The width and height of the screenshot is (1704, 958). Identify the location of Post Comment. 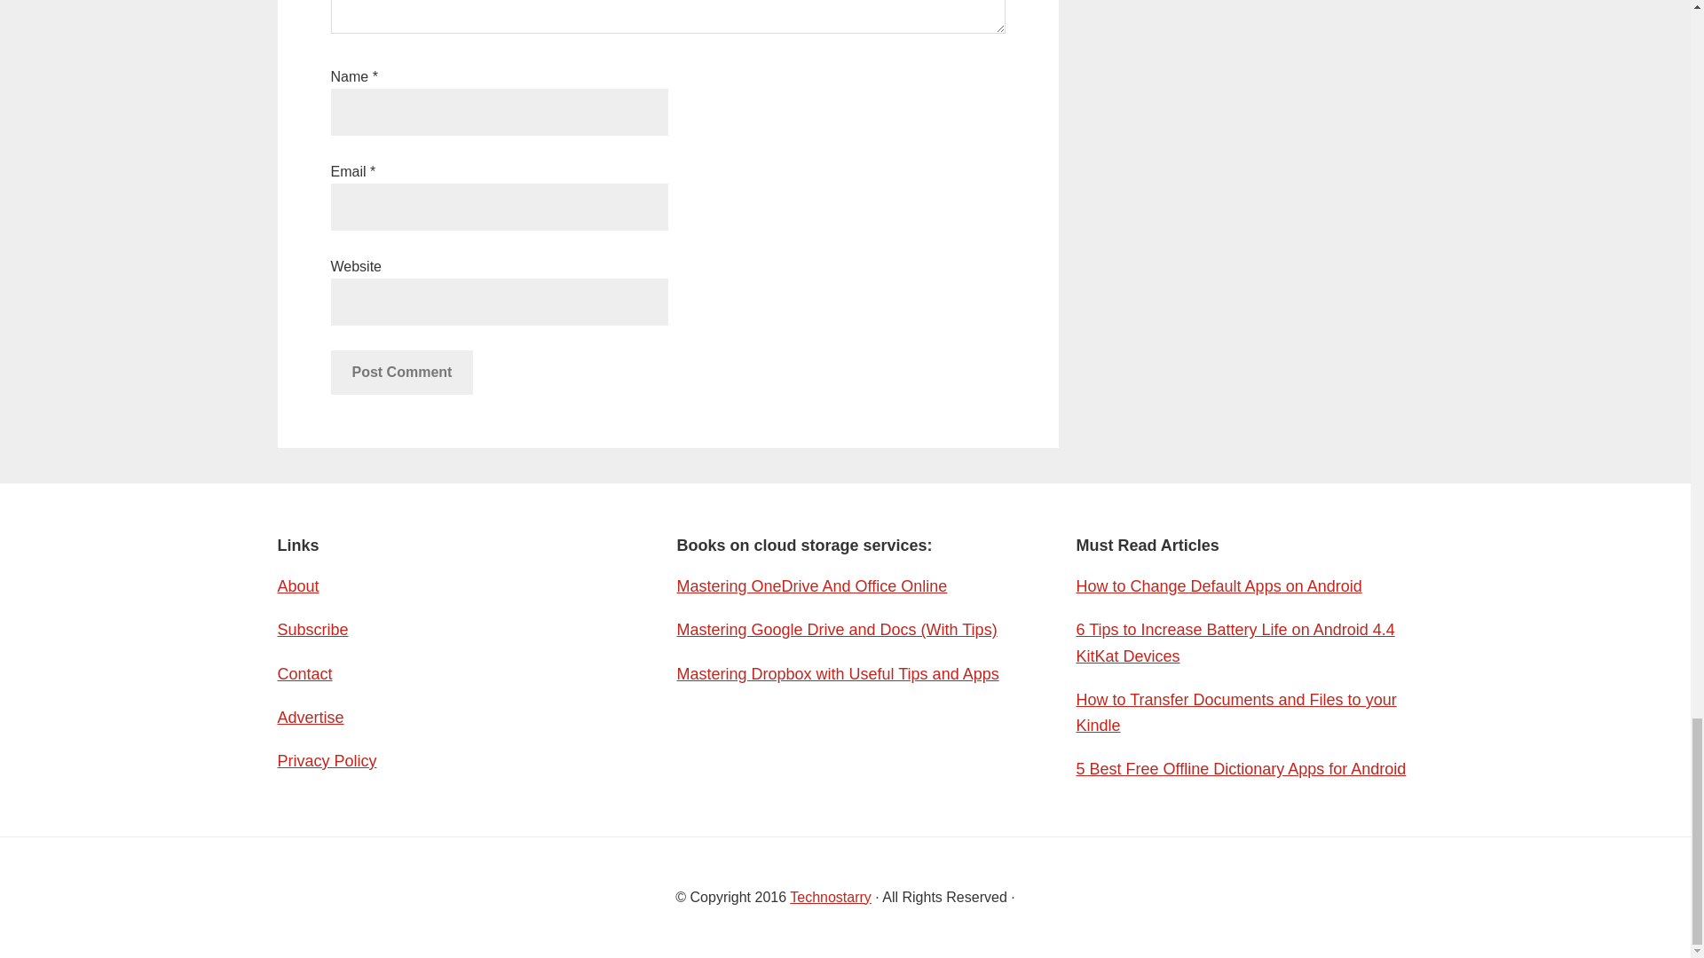
(401, 373).